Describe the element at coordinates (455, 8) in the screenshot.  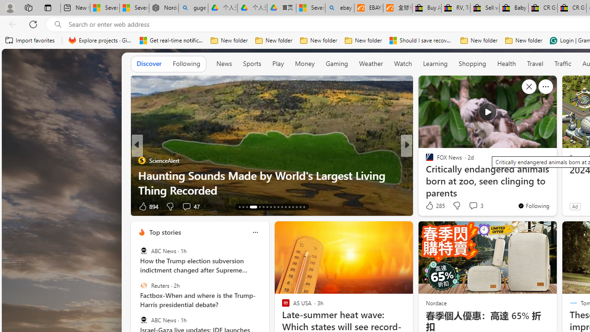
I see `RV, Trailer & Camper Steps & Ladders for sale | eBay` at that location.